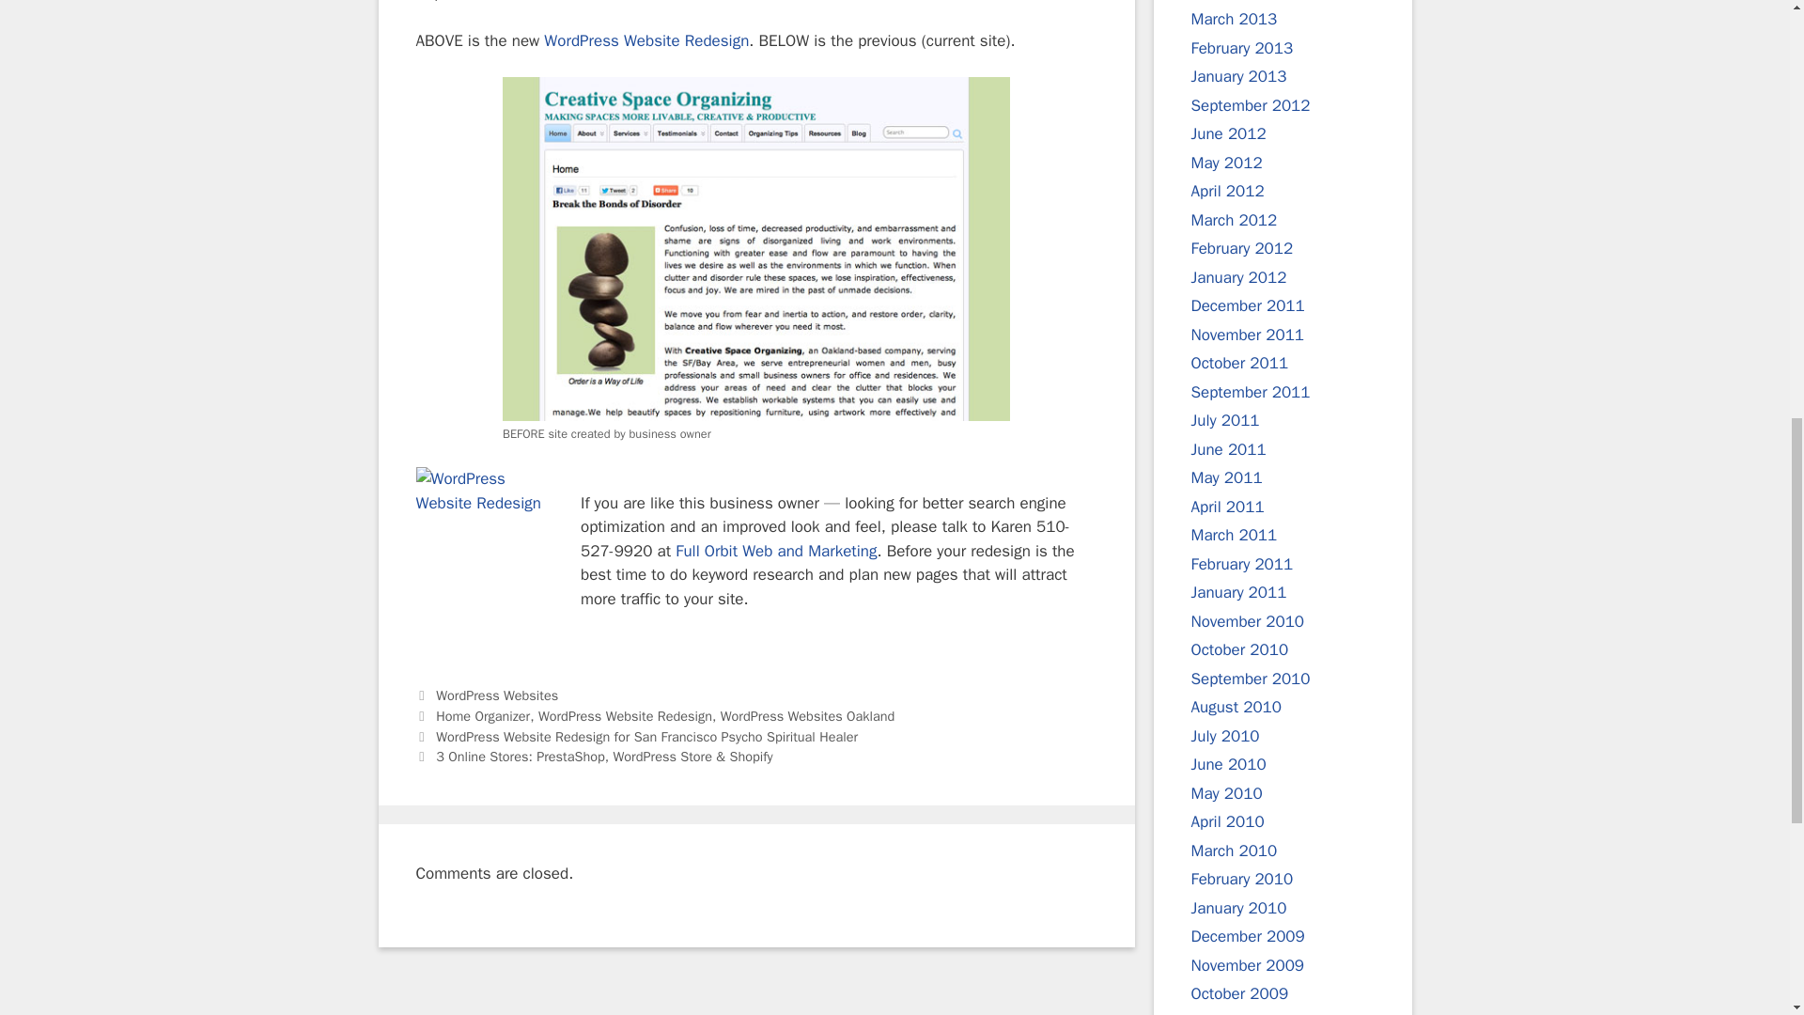  I want to click on WordPress Websites Oakland, so click(807, 716).